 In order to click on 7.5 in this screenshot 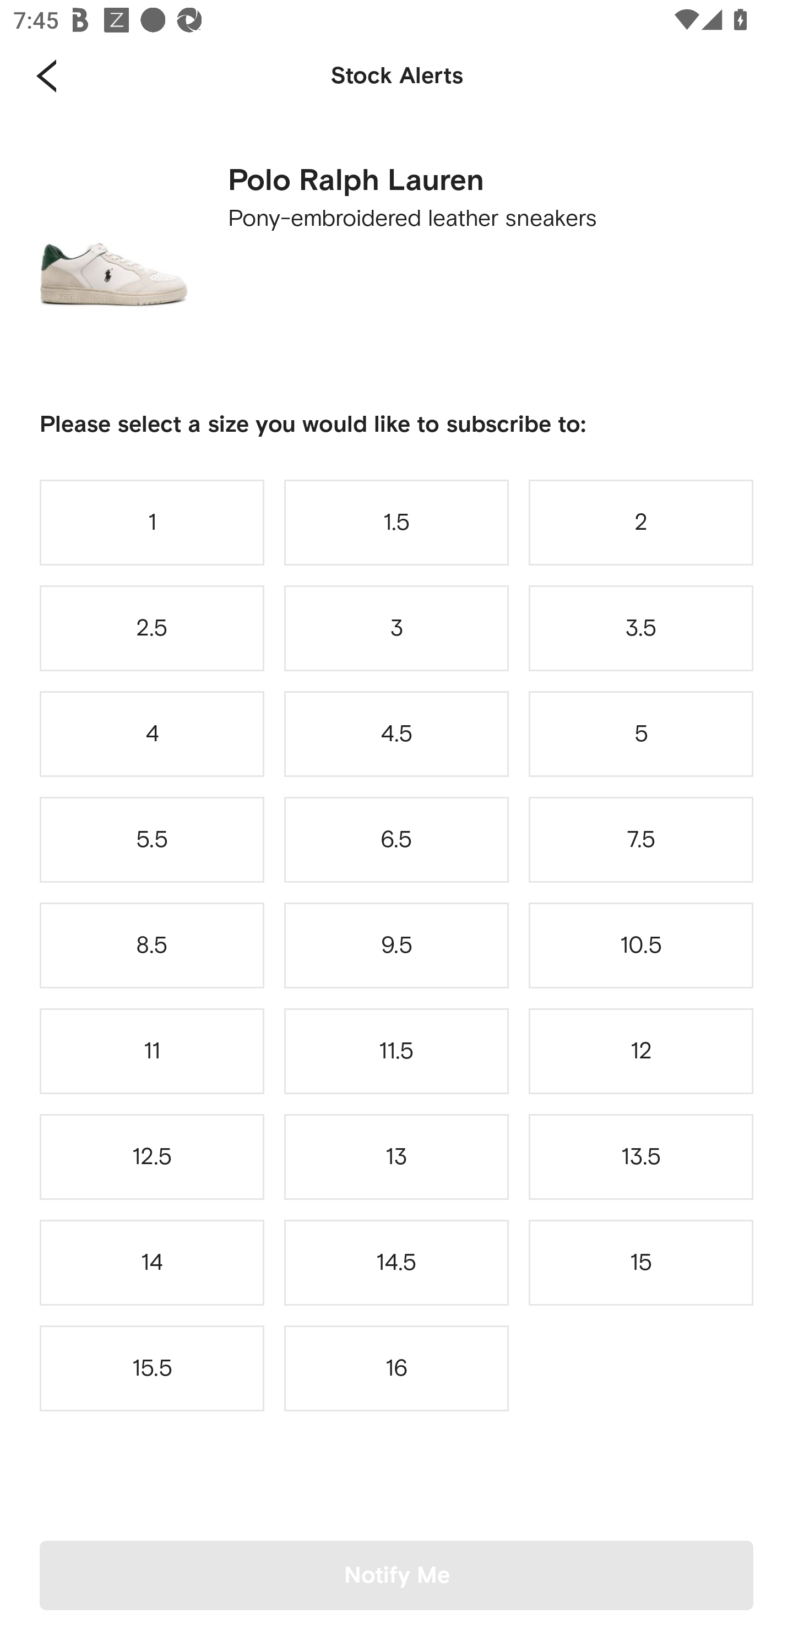, I will do `click(641, 840)`.